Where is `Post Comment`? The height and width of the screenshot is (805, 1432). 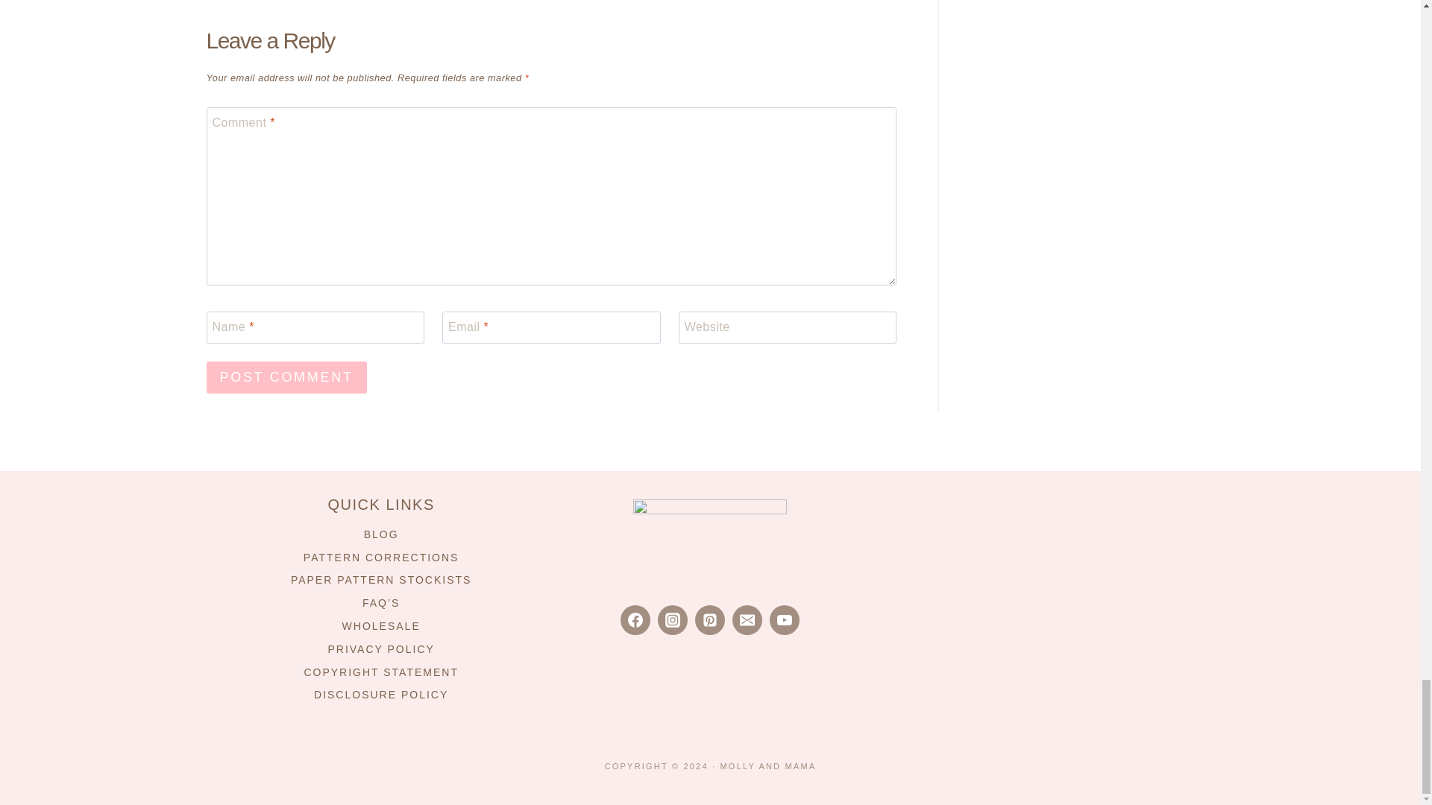 Post Comment is located at coordinates (286, 377).